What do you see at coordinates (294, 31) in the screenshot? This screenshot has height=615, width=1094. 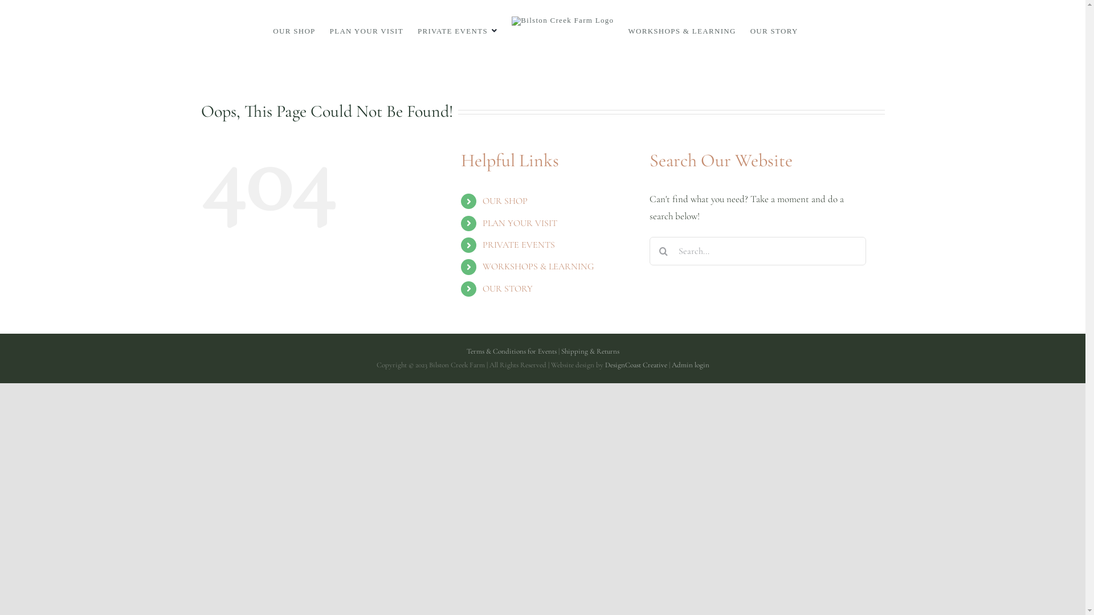 I see `OUR SHOP` at bounding box center [294, 31].